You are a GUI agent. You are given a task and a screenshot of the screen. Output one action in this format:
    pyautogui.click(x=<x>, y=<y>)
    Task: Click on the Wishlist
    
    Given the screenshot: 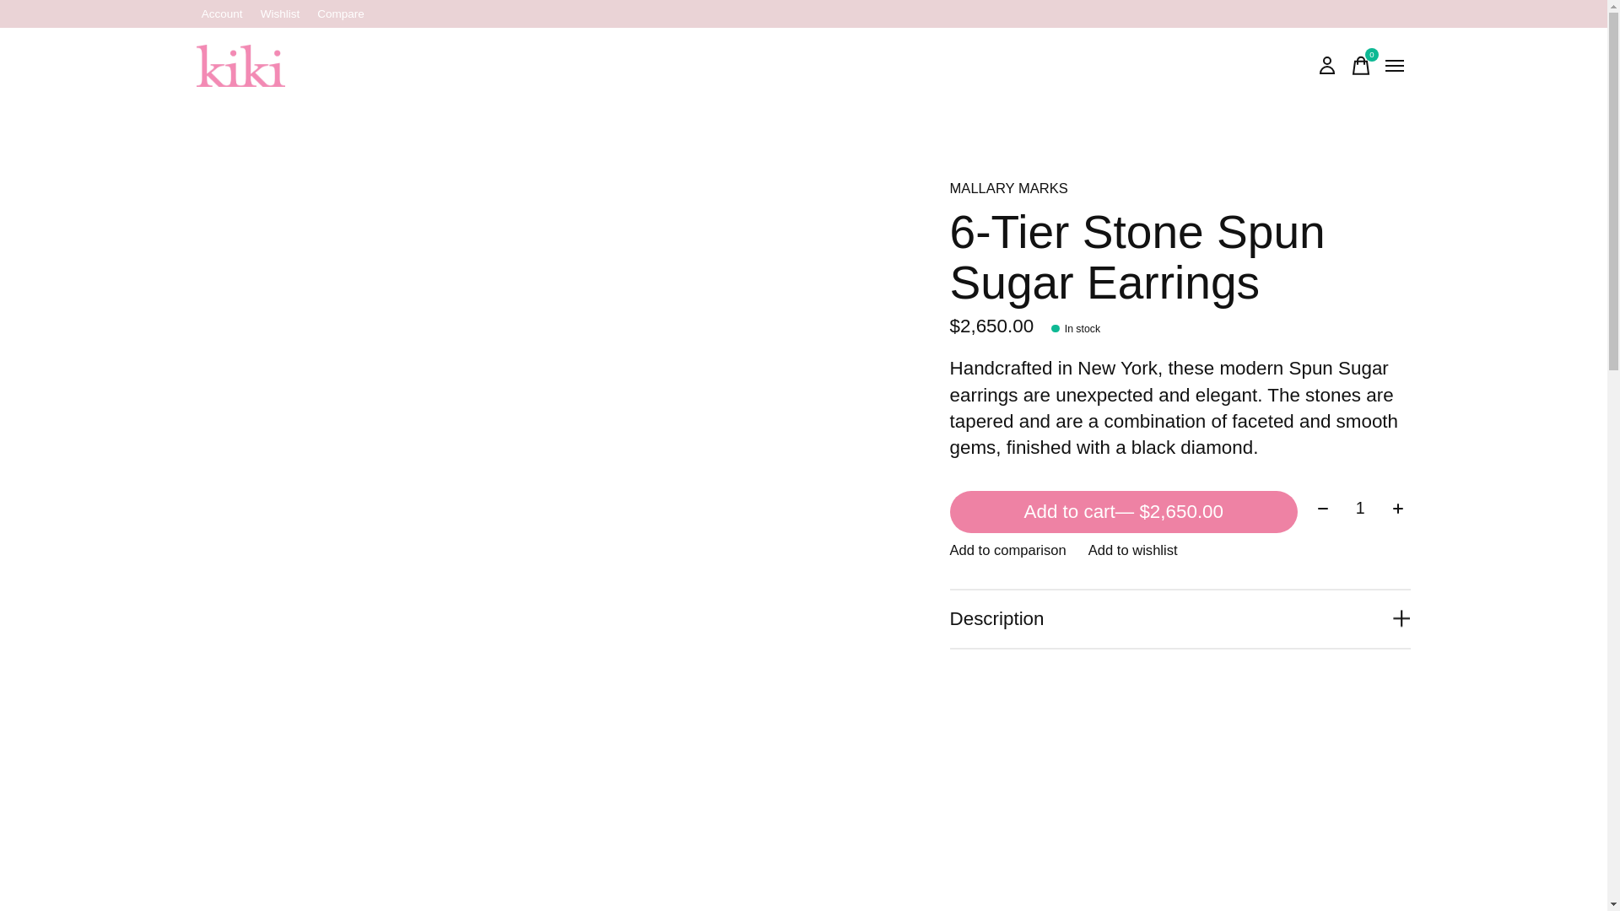 What is the action you would take?
    pyautogui.click(x=341, y=13)
    